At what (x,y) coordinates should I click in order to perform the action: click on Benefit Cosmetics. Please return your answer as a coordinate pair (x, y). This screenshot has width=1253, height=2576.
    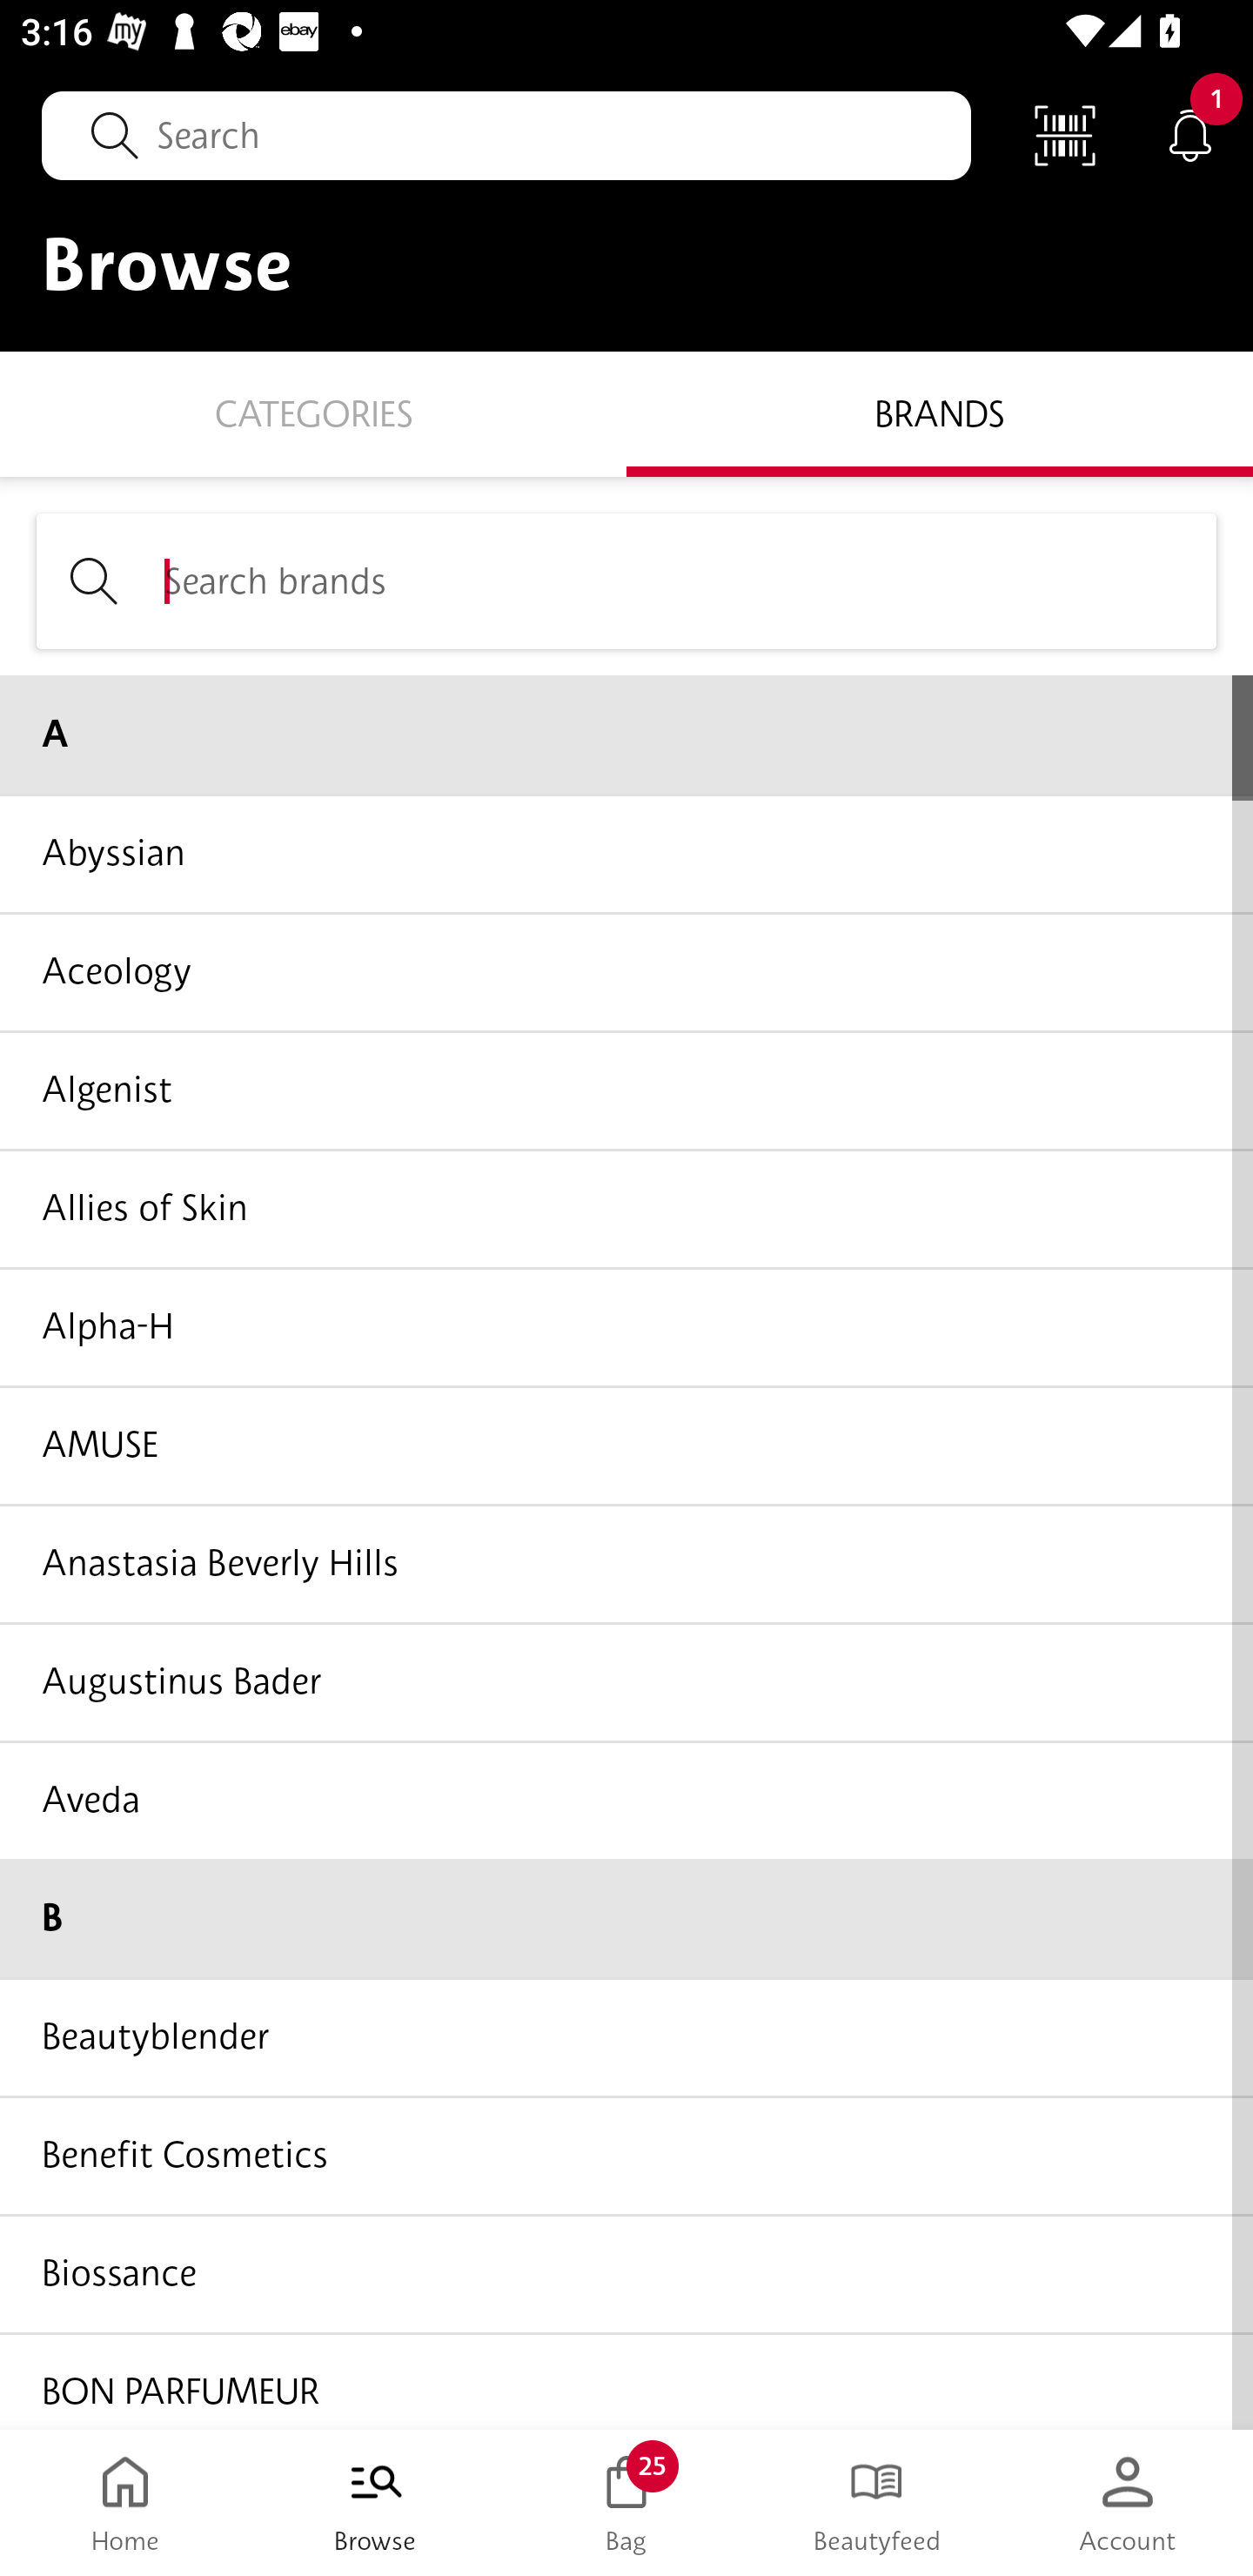
    Looking at the image, I should click on (626, 2155).